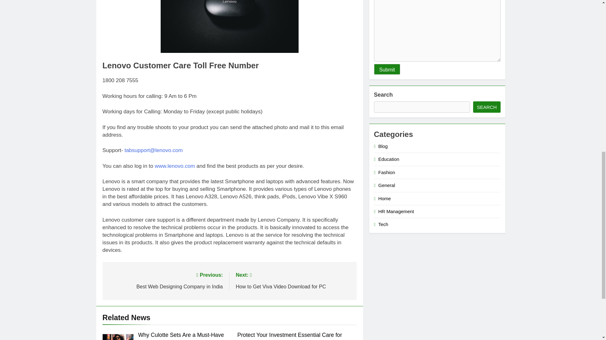 The image size is (606, 340). Describe the element at coordinates (387, 69) in the screenshot. I see `Submit` at that location.